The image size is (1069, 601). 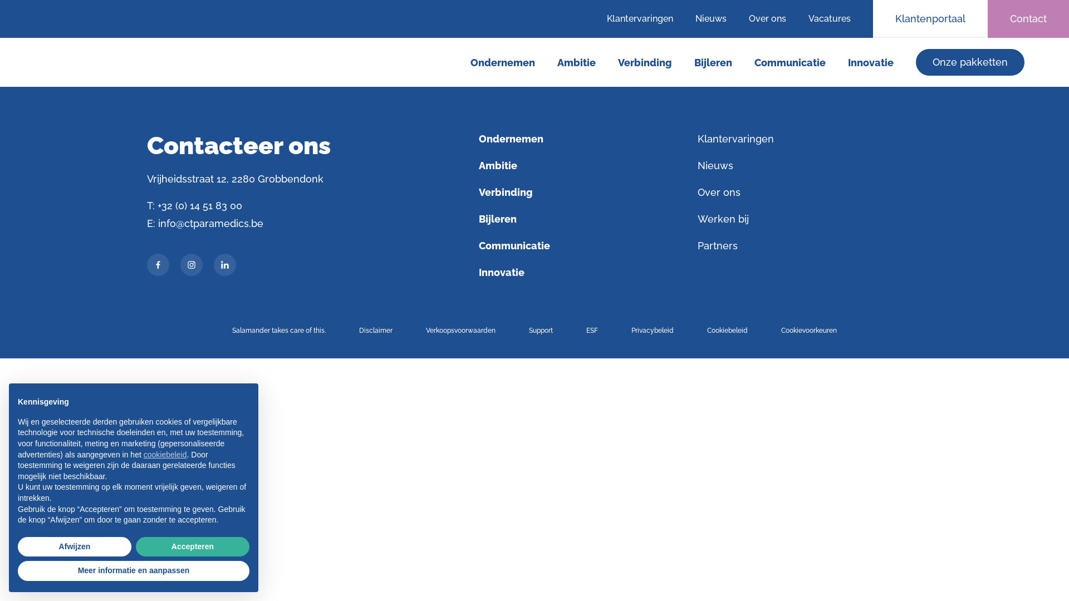 I want to click on Klantervaringen, so click(x=646, y=19).